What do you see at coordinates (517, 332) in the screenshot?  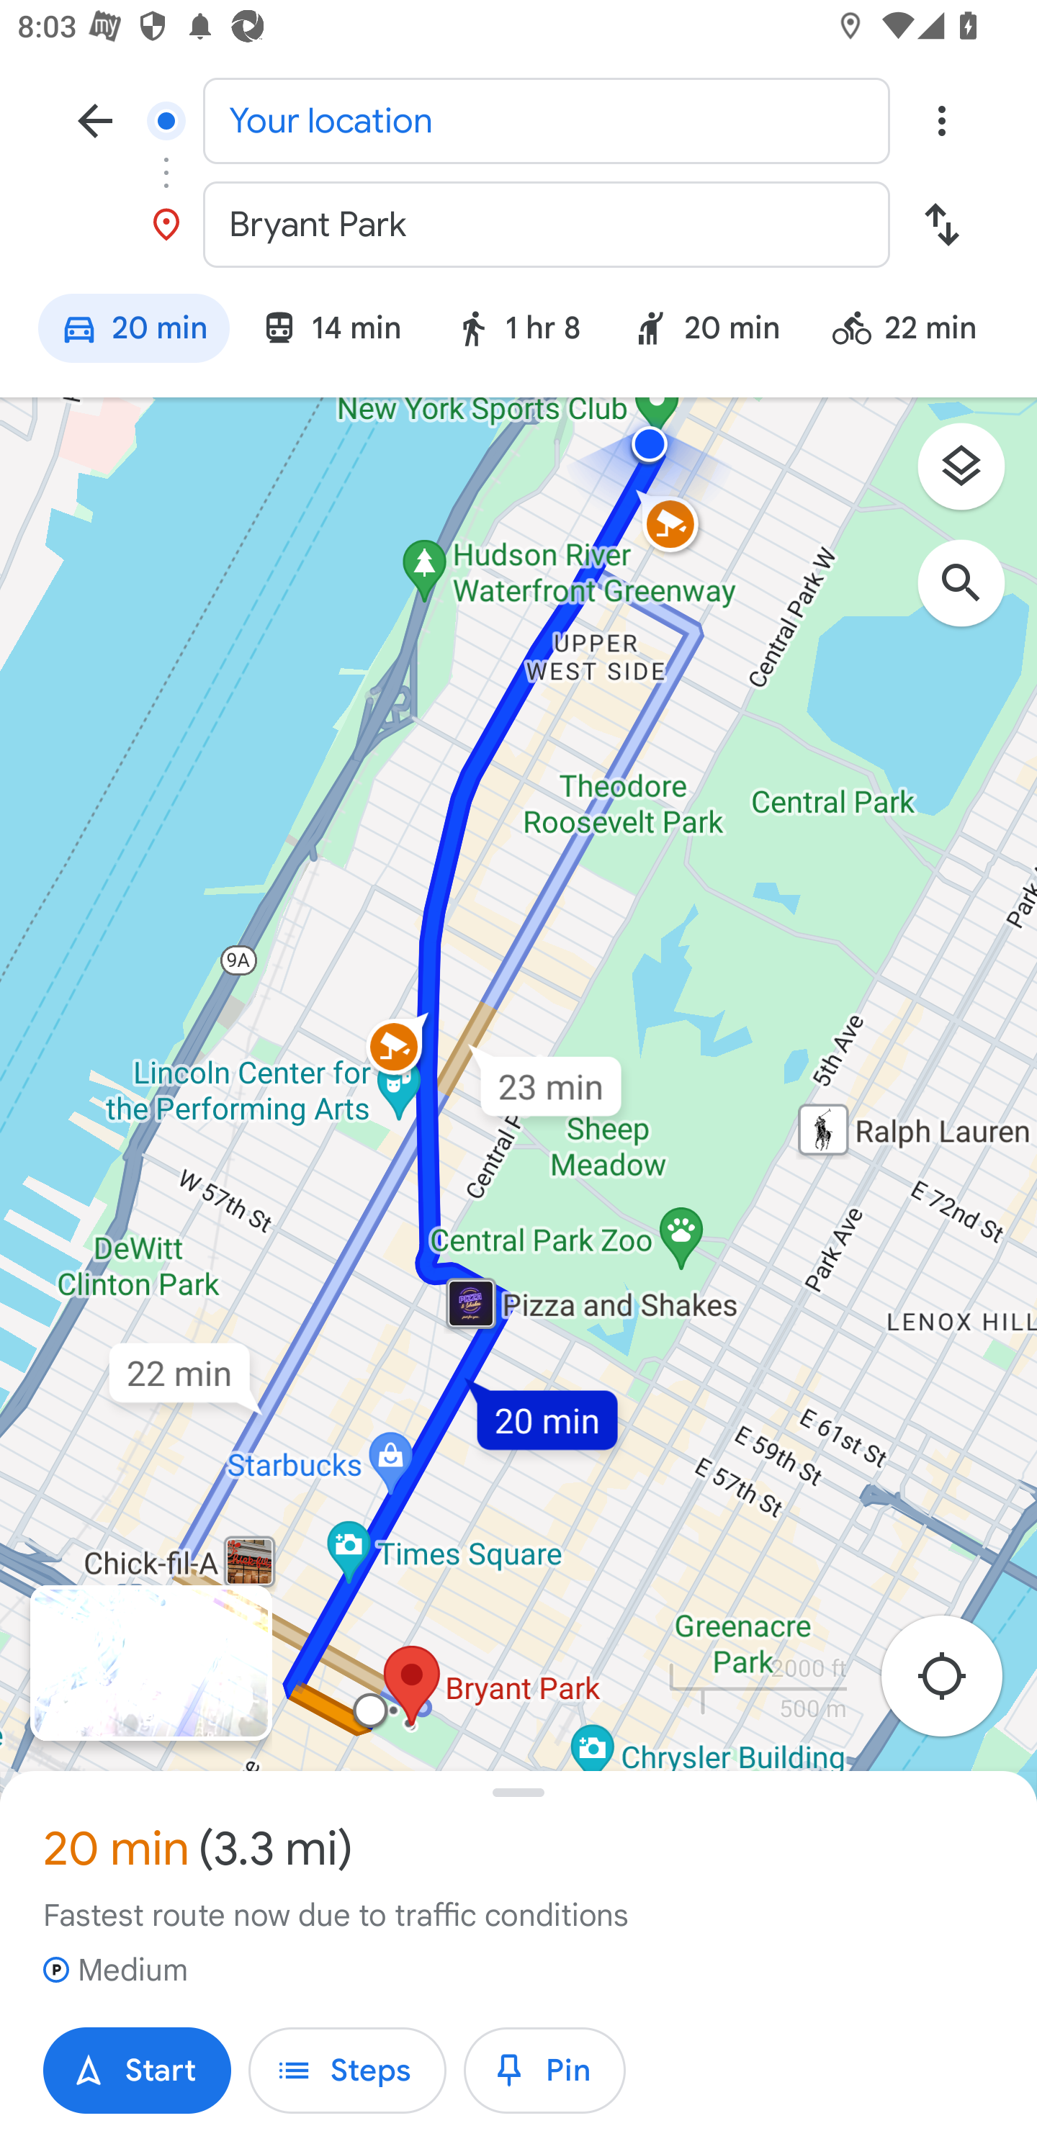 I see `Walking mode: 1 hr 8 1 hr 8` at bounding box center [517, 332].